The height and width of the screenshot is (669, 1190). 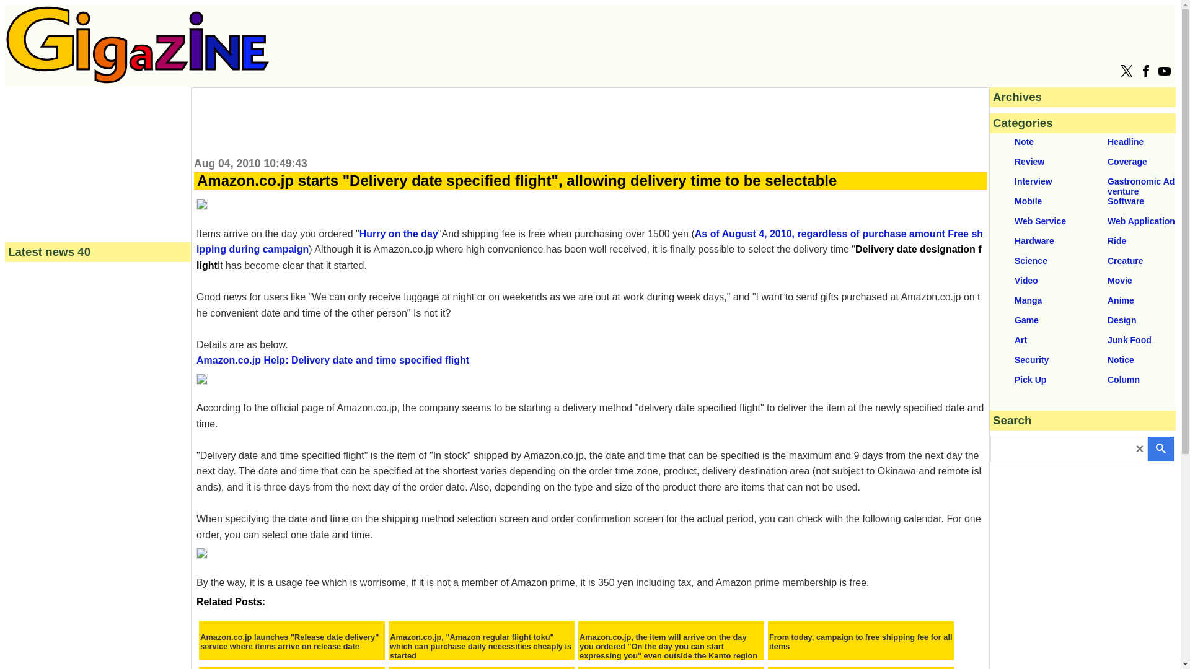 I want to click on GIGAZINE, so click(x=138, y=80).